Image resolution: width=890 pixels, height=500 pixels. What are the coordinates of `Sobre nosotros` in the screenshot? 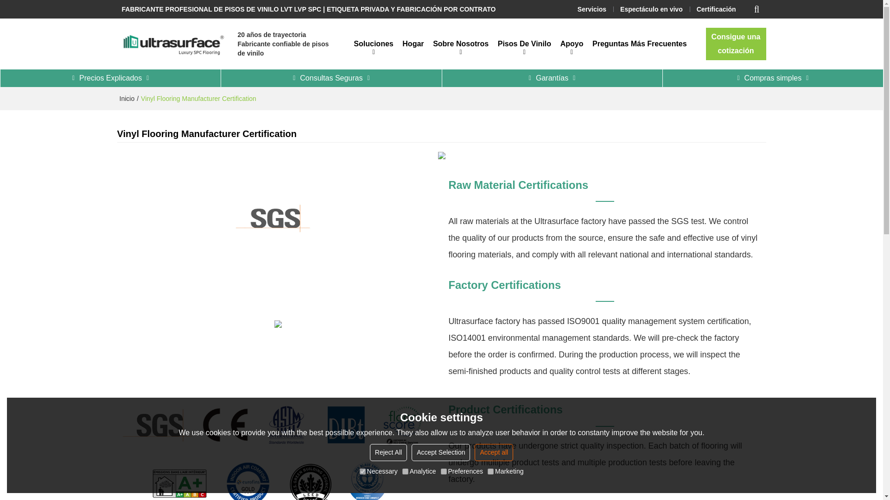 It's located at (460, 44).